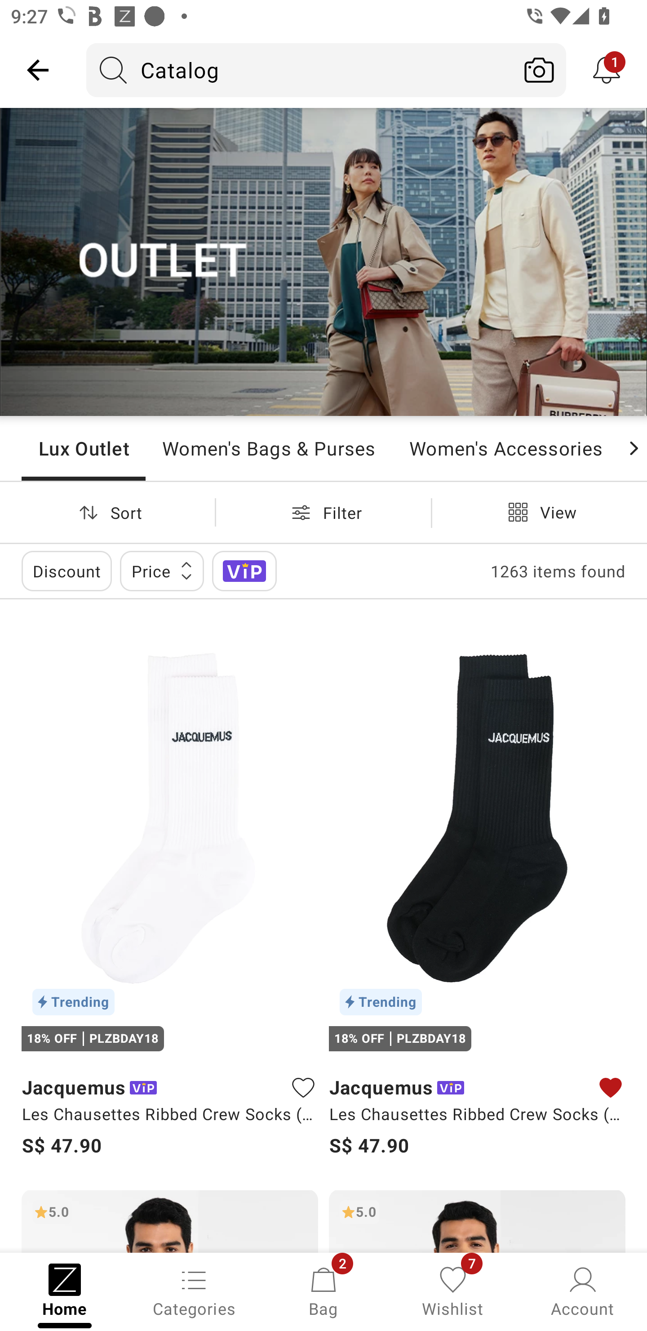  What do you see at coordinates (299, 70) in the screenshot?
I see `Catalog` at bounding box center [299, 70].